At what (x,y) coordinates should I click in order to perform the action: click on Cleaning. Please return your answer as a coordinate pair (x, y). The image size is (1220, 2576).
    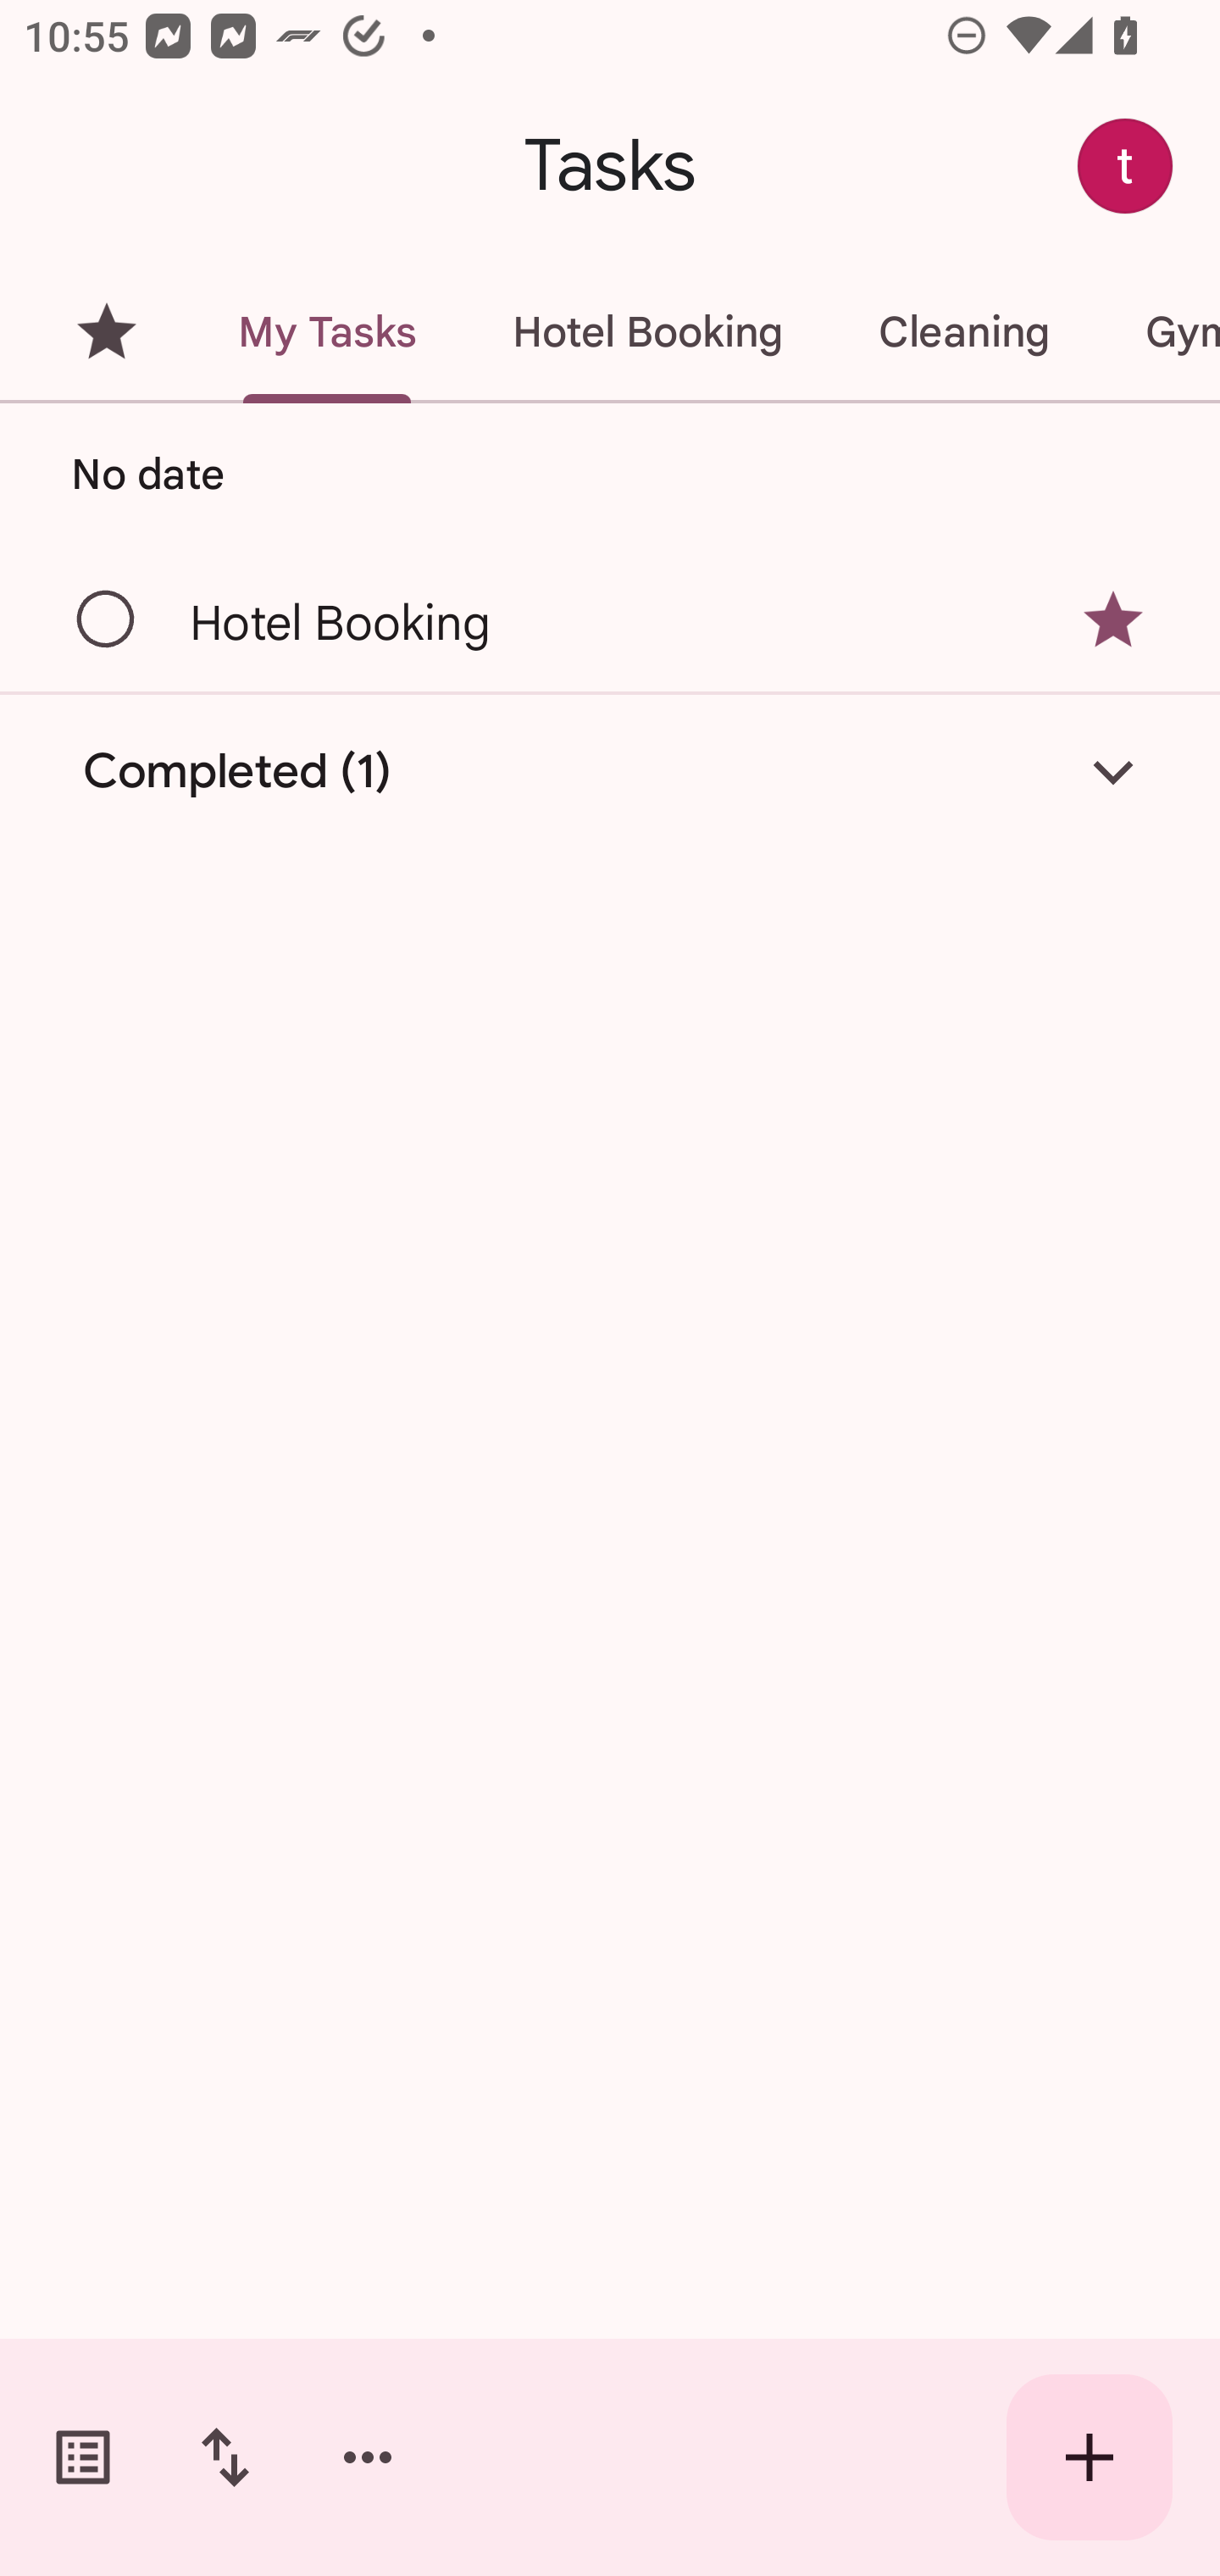
    Looking at the image, I should click on (963, 332).